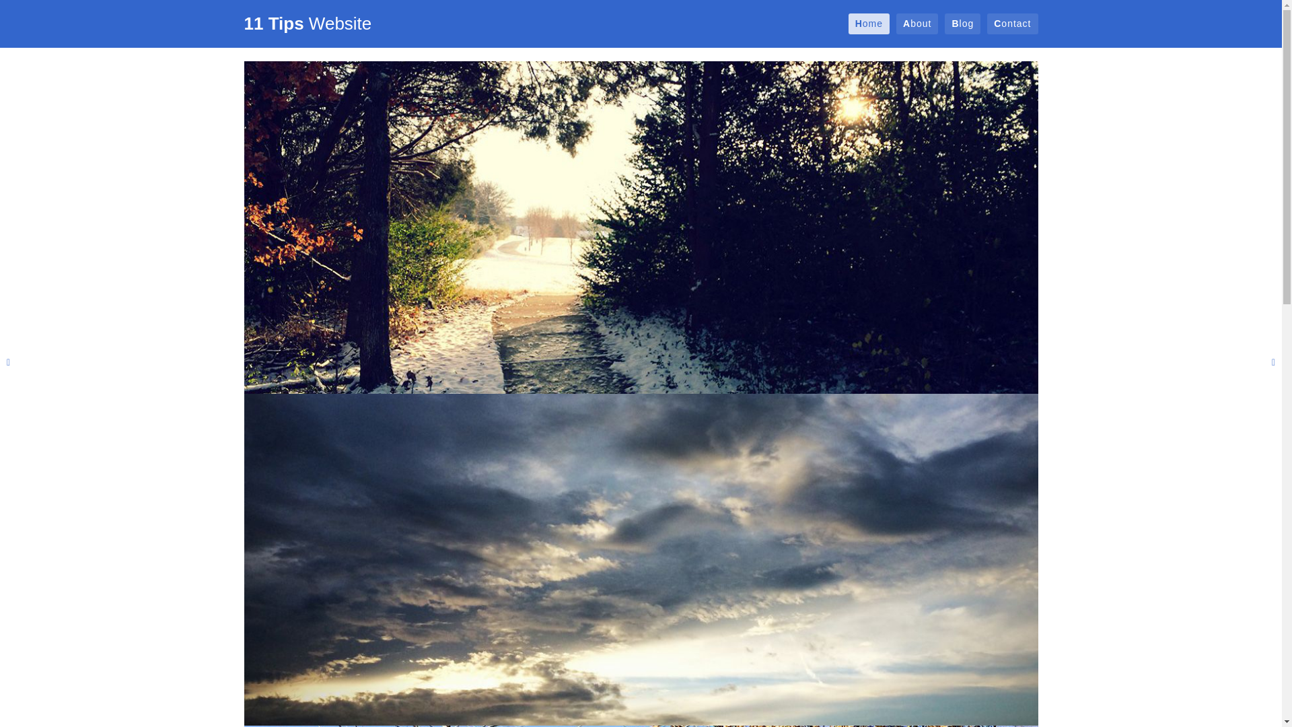 The image size is (1292, 727). Describe the element at coordinates (1012, 24) in the screenshot. I see `Contact` at that location.